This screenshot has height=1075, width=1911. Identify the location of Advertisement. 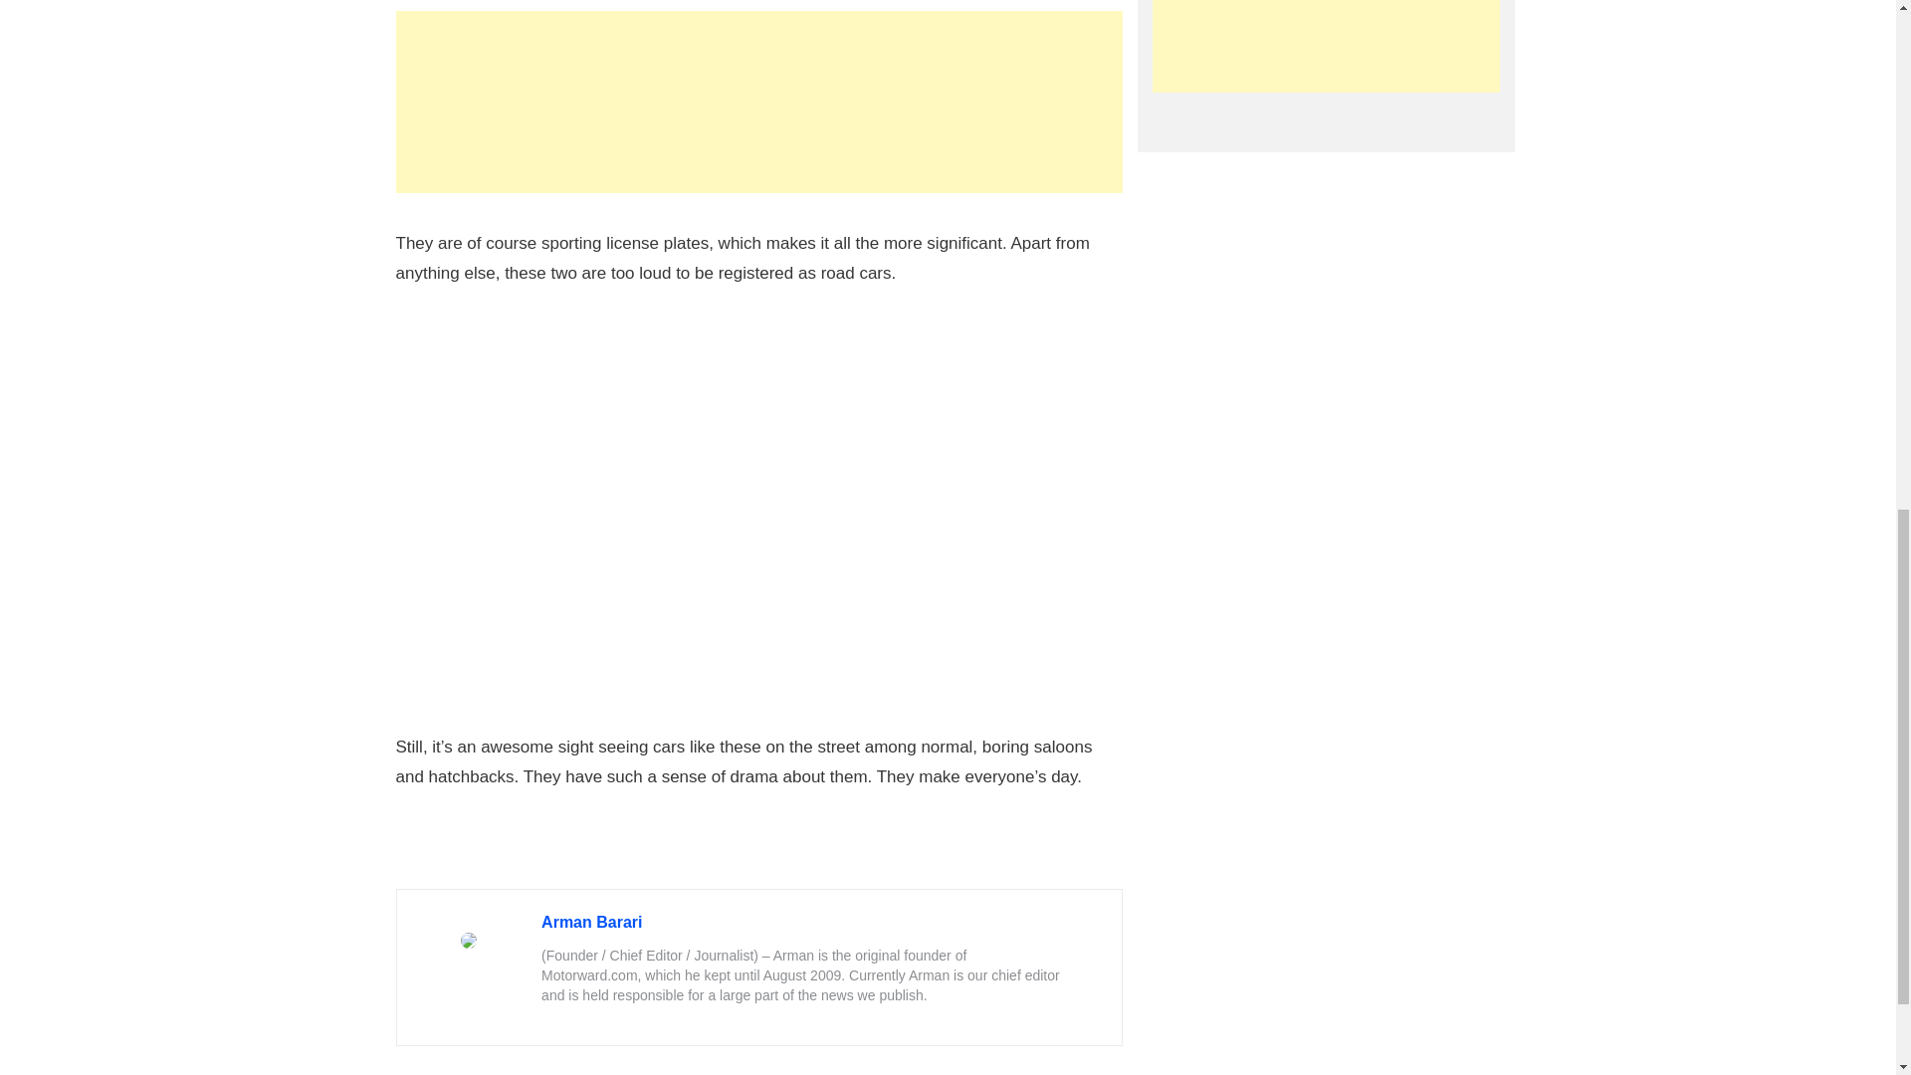
(1326, 46).